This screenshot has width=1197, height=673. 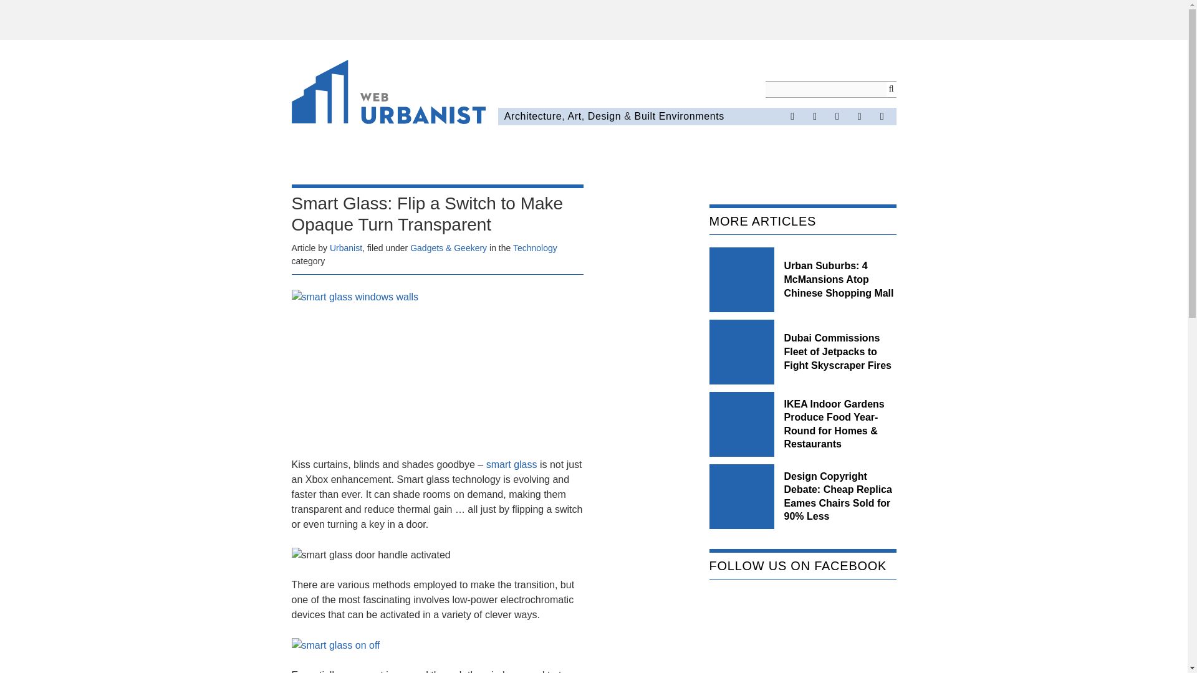 What do you see at coordinates (511, 464) in the screenshot?
I see `smart glass` at bounding box center [511, 464].